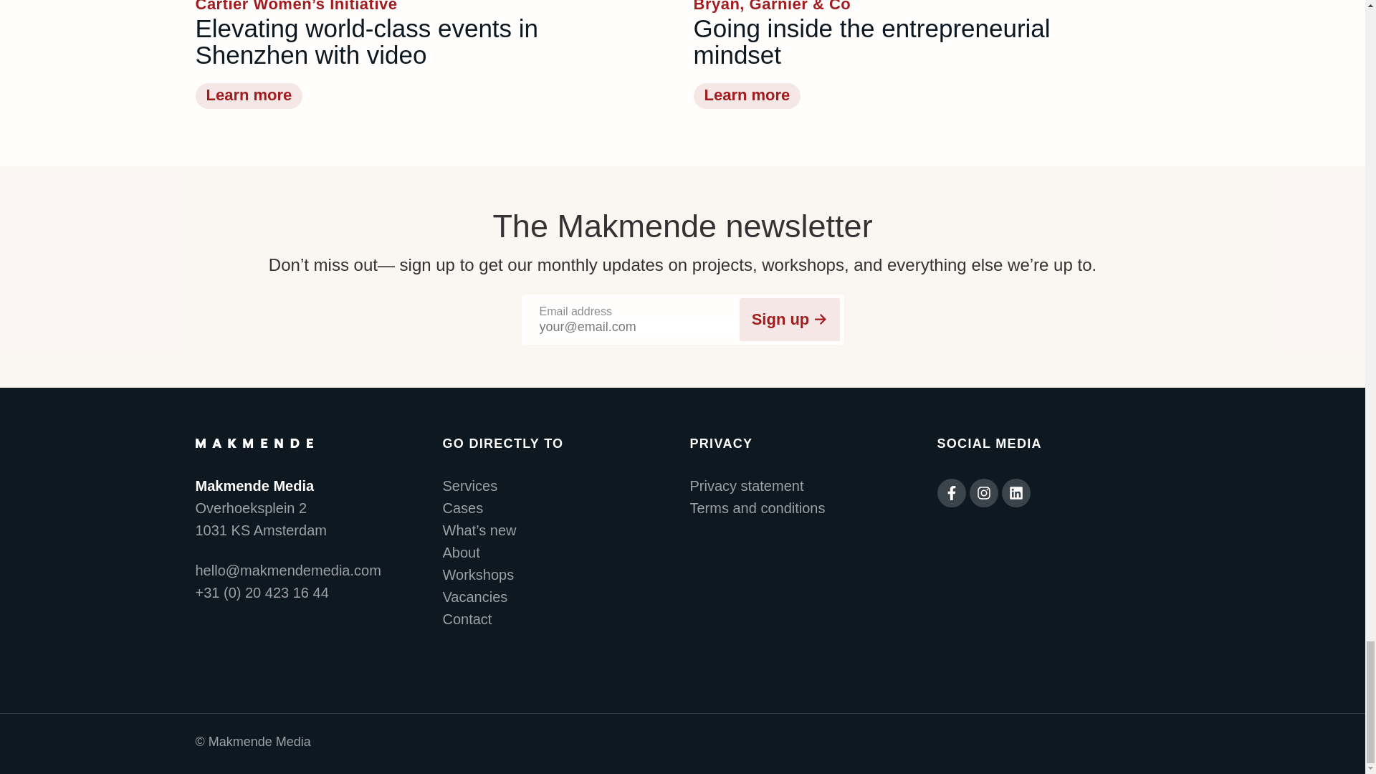 The width and height of the screenshot is (1376, 774). I want to click on Workshops, so click(559, 575).